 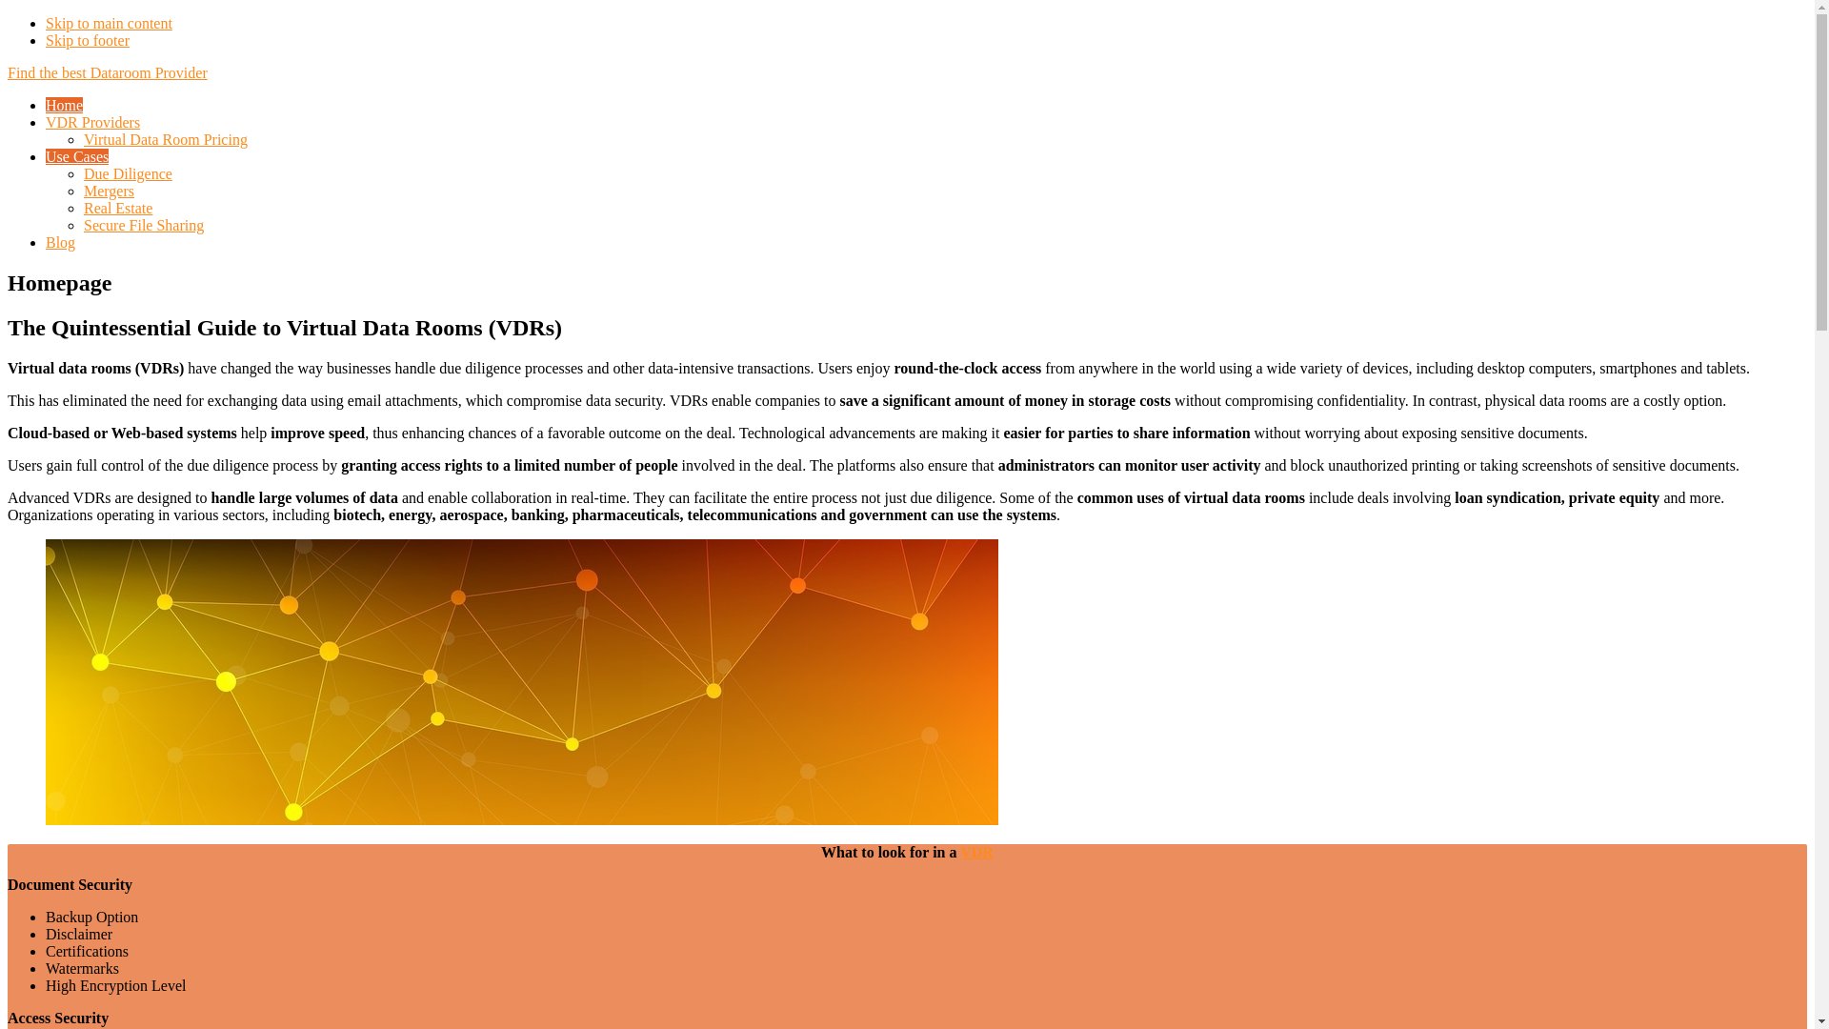 I want to click on netzwerk-dataroom, so click(x=522, y=682).